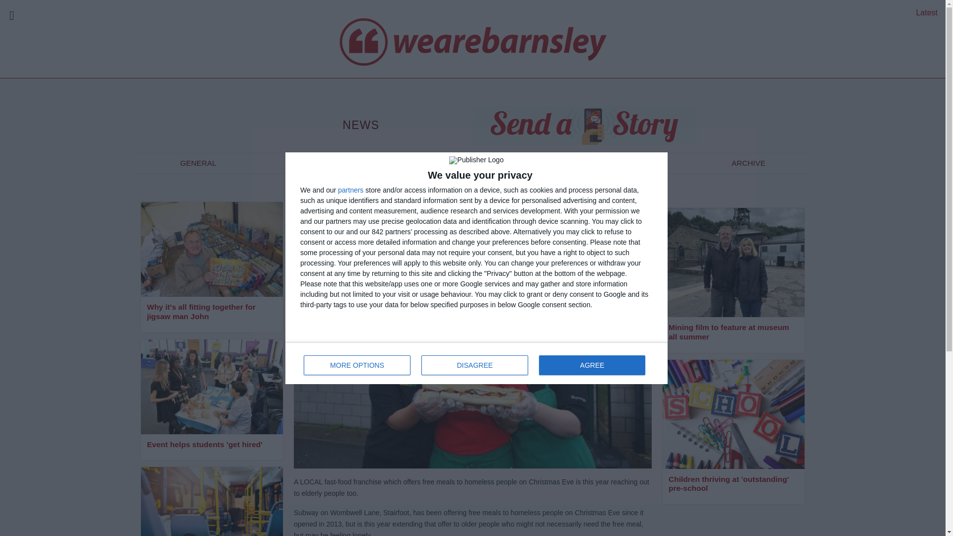 The width and height of the screenshot is (953, 536). Describe the element at coordinates (476, 363) in the screenshot. I see `Latest` at that location.